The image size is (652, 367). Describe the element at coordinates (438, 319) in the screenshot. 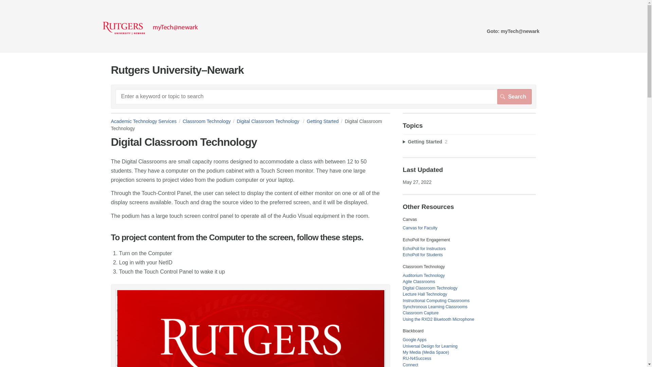

I see `Using the RXD2 Bluetooth Microphone` at that location.